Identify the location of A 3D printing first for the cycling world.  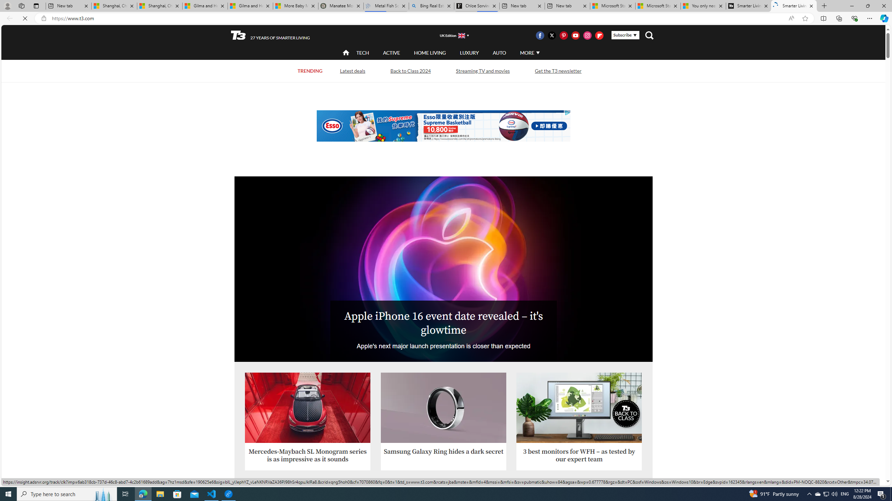
(579, 534).